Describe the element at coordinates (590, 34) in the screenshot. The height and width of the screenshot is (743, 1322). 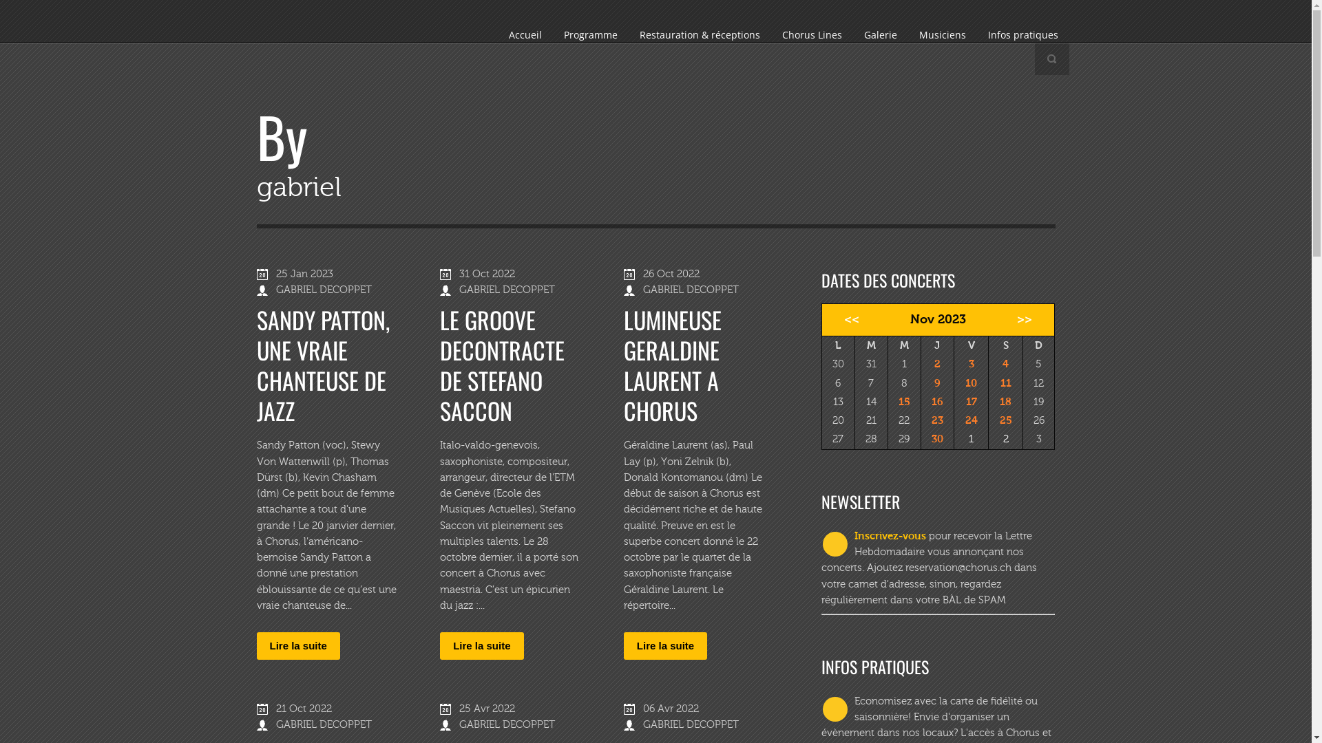
I see `Programme` at that location.